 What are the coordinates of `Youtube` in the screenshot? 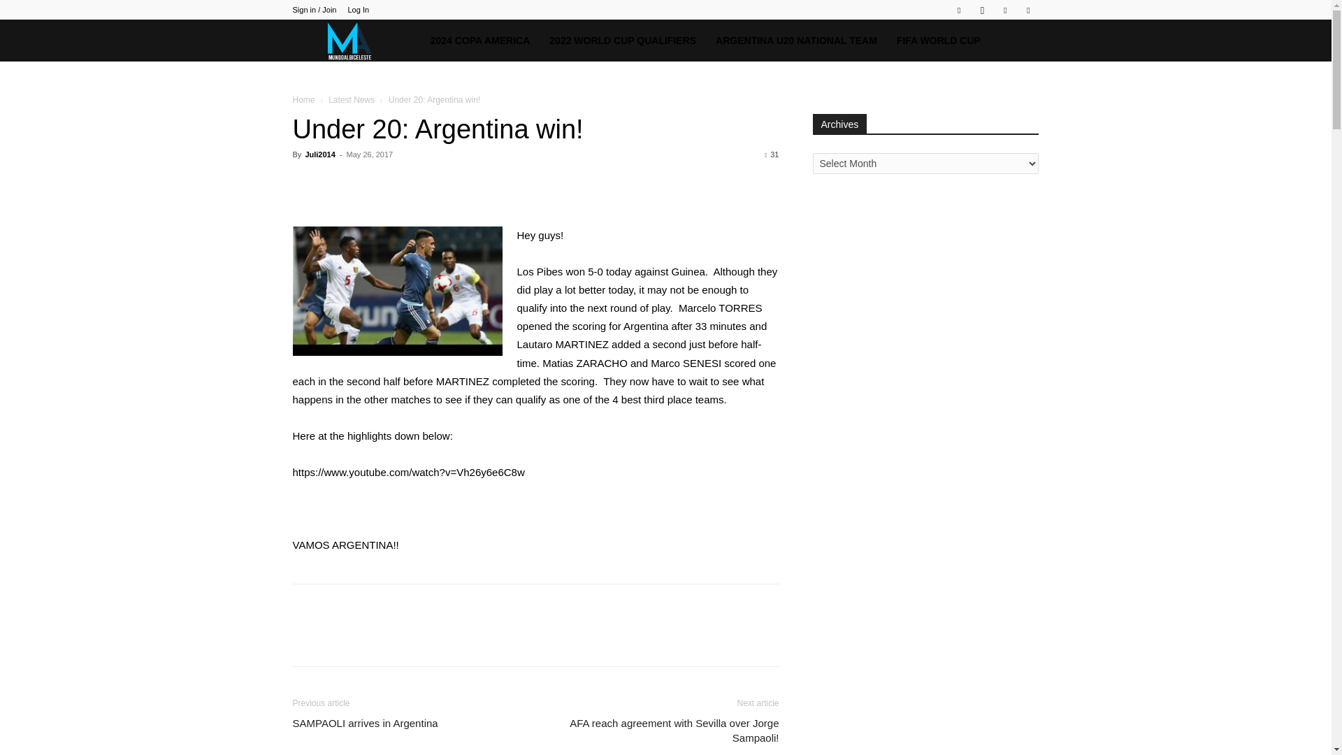 It's located at (1027, 10).